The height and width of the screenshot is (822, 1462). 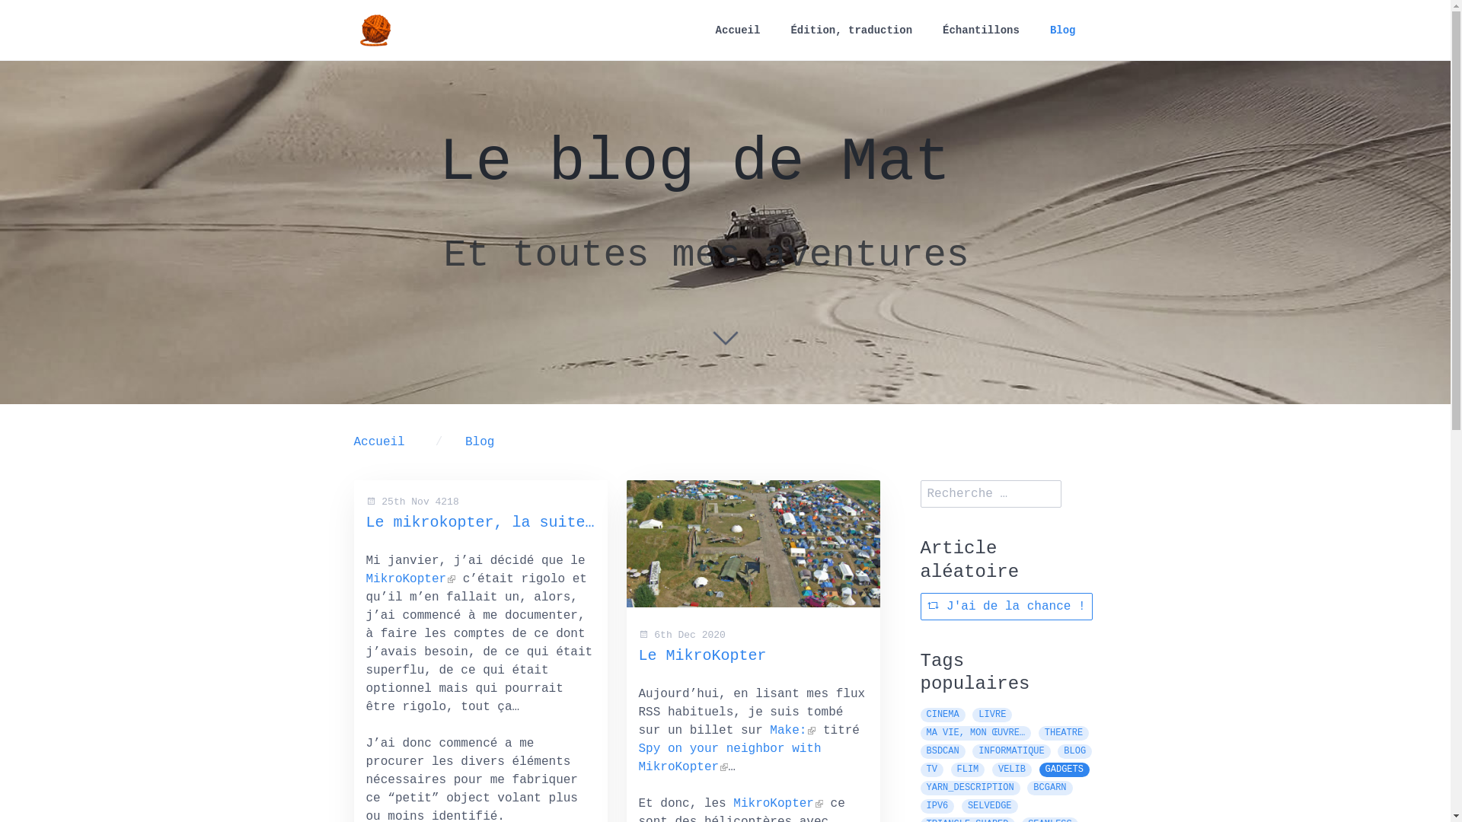 I want to click on BSDCAN, so click(x=943, y=752).